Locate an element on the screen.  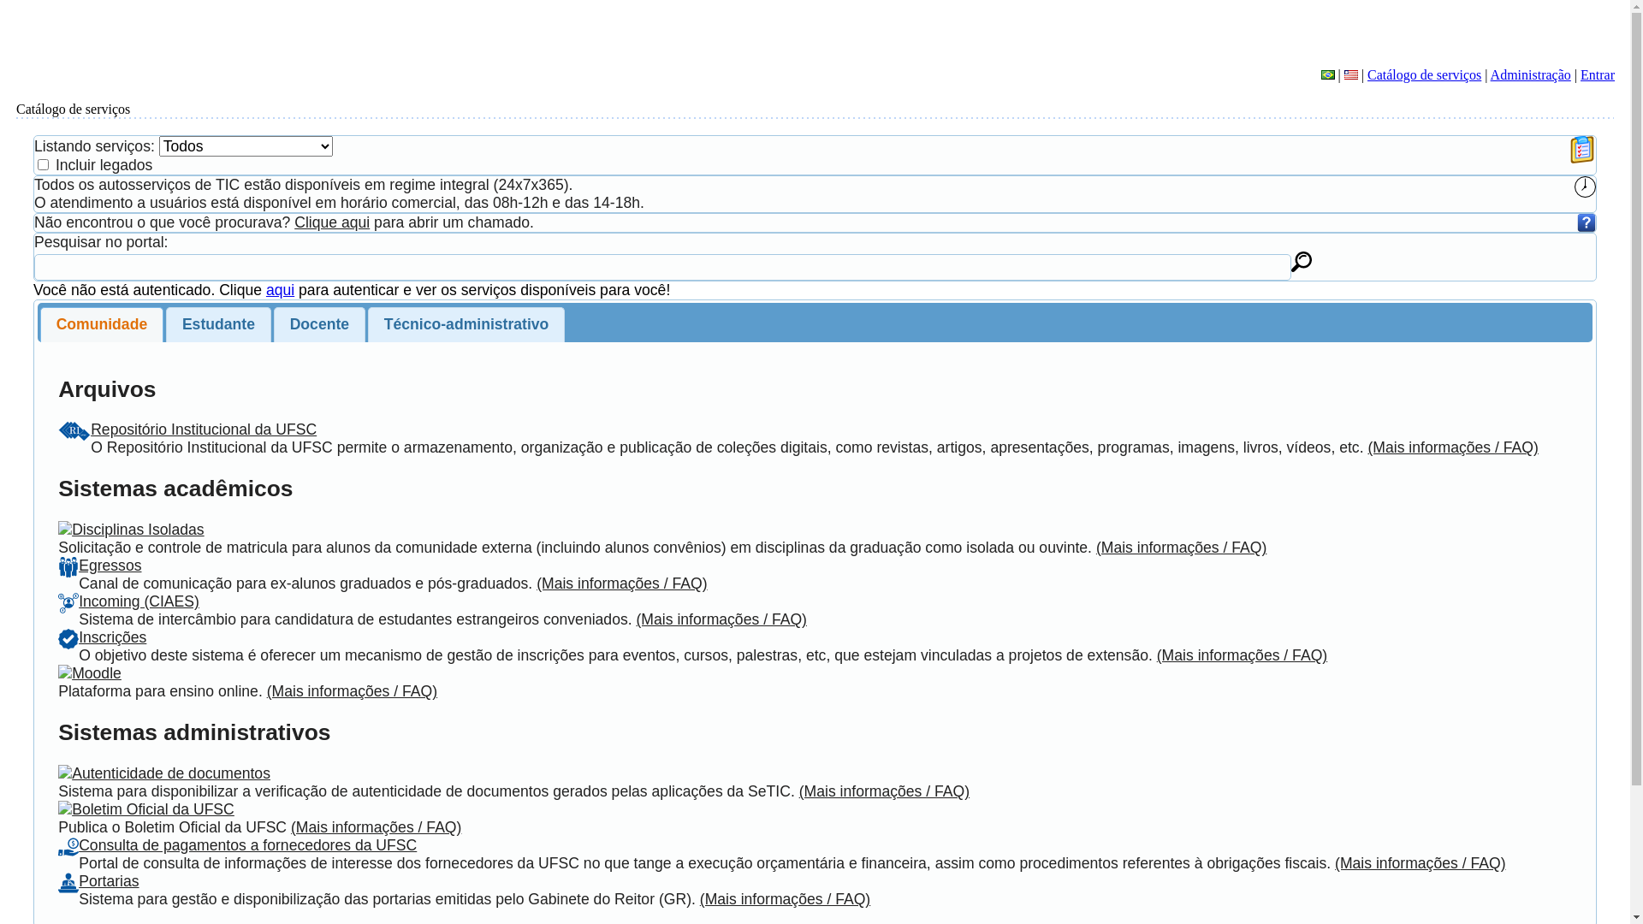
Clique aqui is located at coordinates (332, 222).